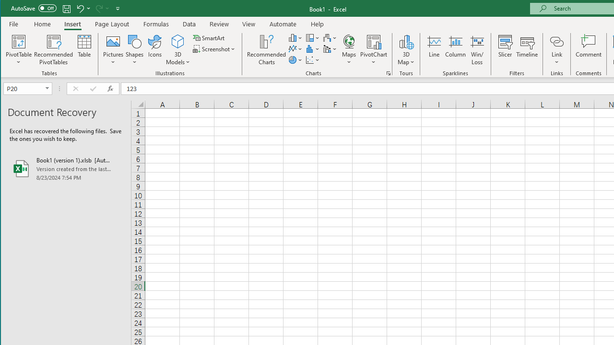 The image size is (614, 345). I want to click on Timeline, so click(527, 50).